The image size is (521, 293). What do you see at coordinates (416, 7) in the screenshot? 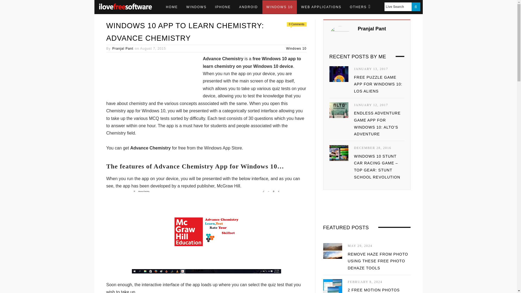
I see `SEARCH` at bounding box center [416, 7].